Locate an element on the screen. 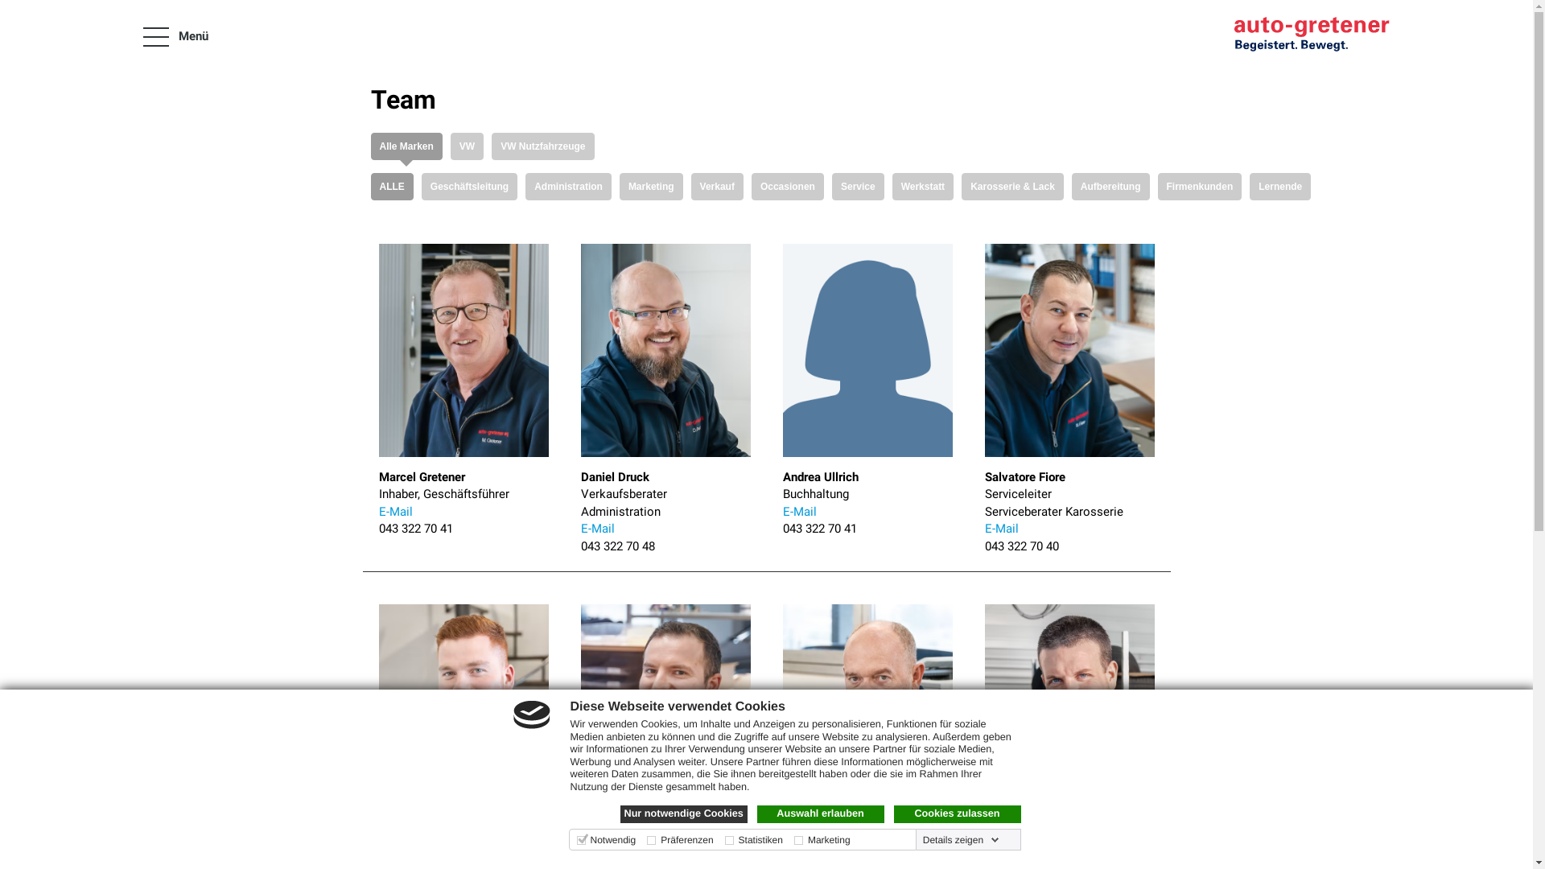 The width and height of the screenshot is (1545, 869). Marketing is located at coordinates (652, 187).